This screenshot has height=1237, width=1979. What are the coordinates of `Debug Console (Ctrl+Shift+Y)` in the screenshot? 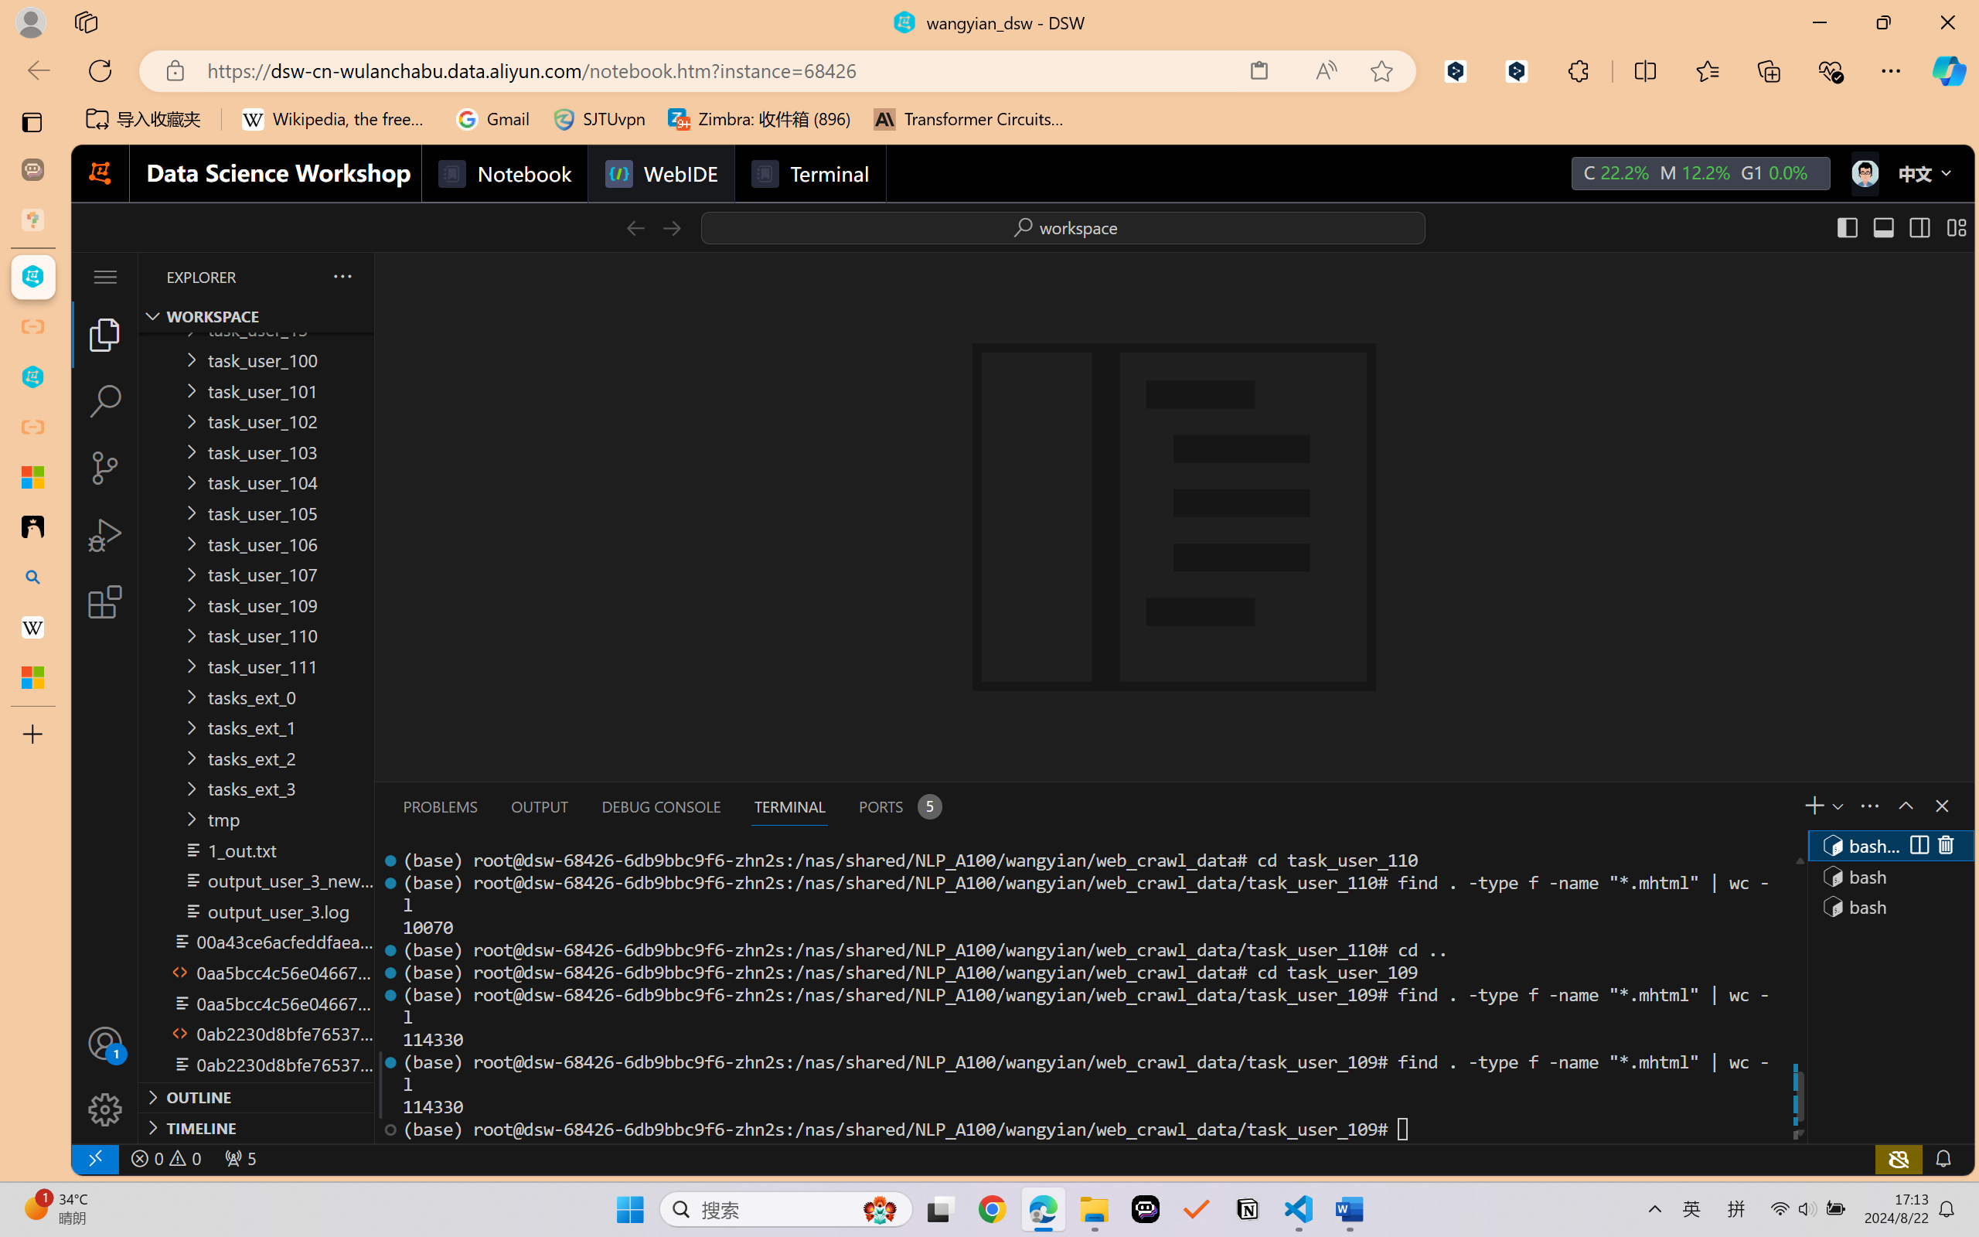 It's located at (660, 806).